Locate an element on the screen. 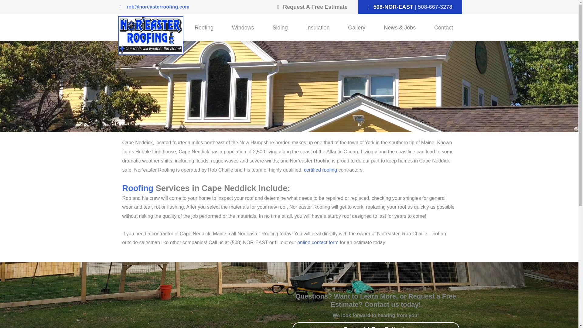  Windows is located at coordinates (243, 28).